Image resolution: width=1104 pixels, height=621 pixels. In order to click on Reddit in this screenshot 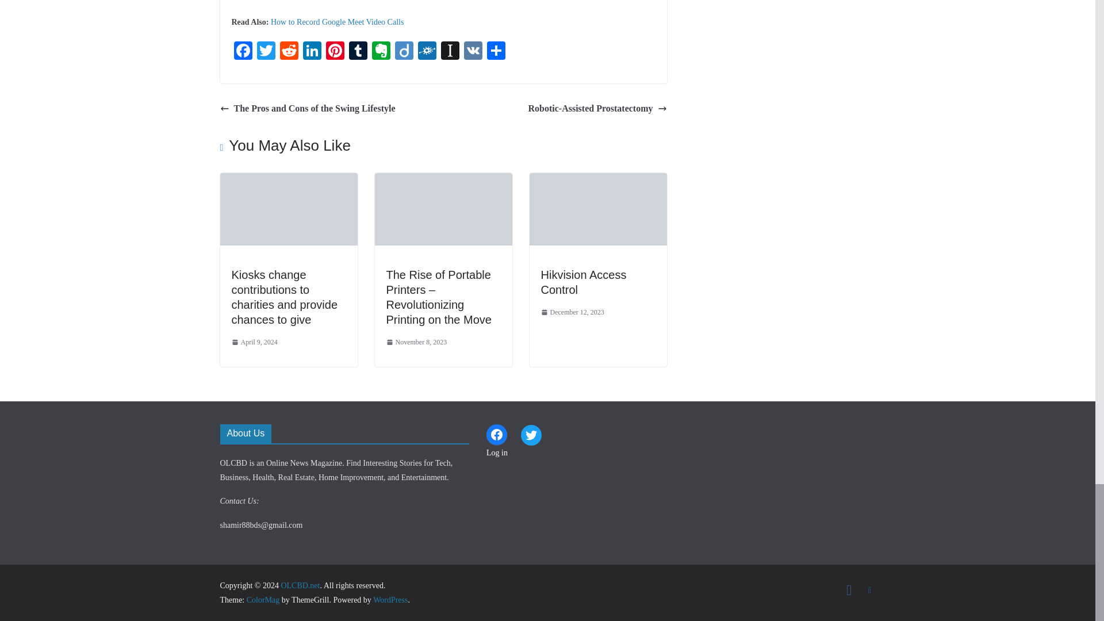, I will do `click(289, 52)`.